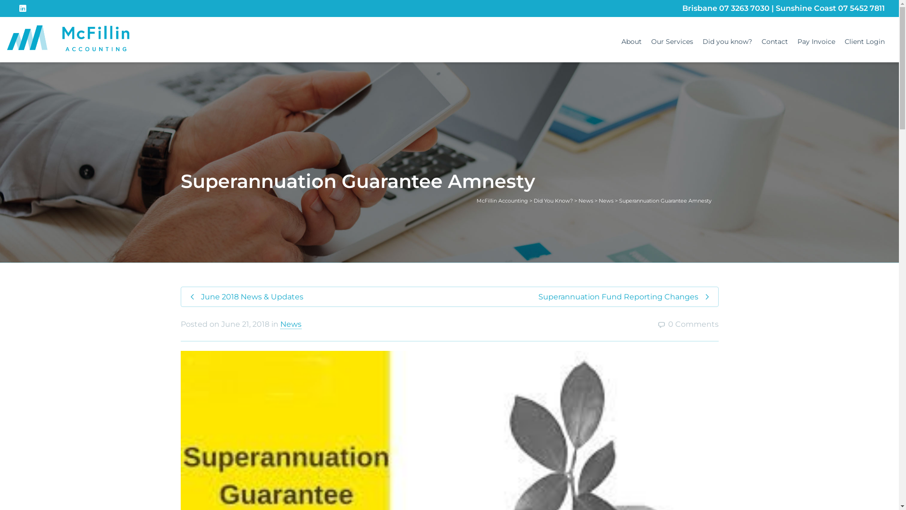  What do you see at coordinates (606, 201) in the screenshot?
I see `News` at bounding box center [606, 201].